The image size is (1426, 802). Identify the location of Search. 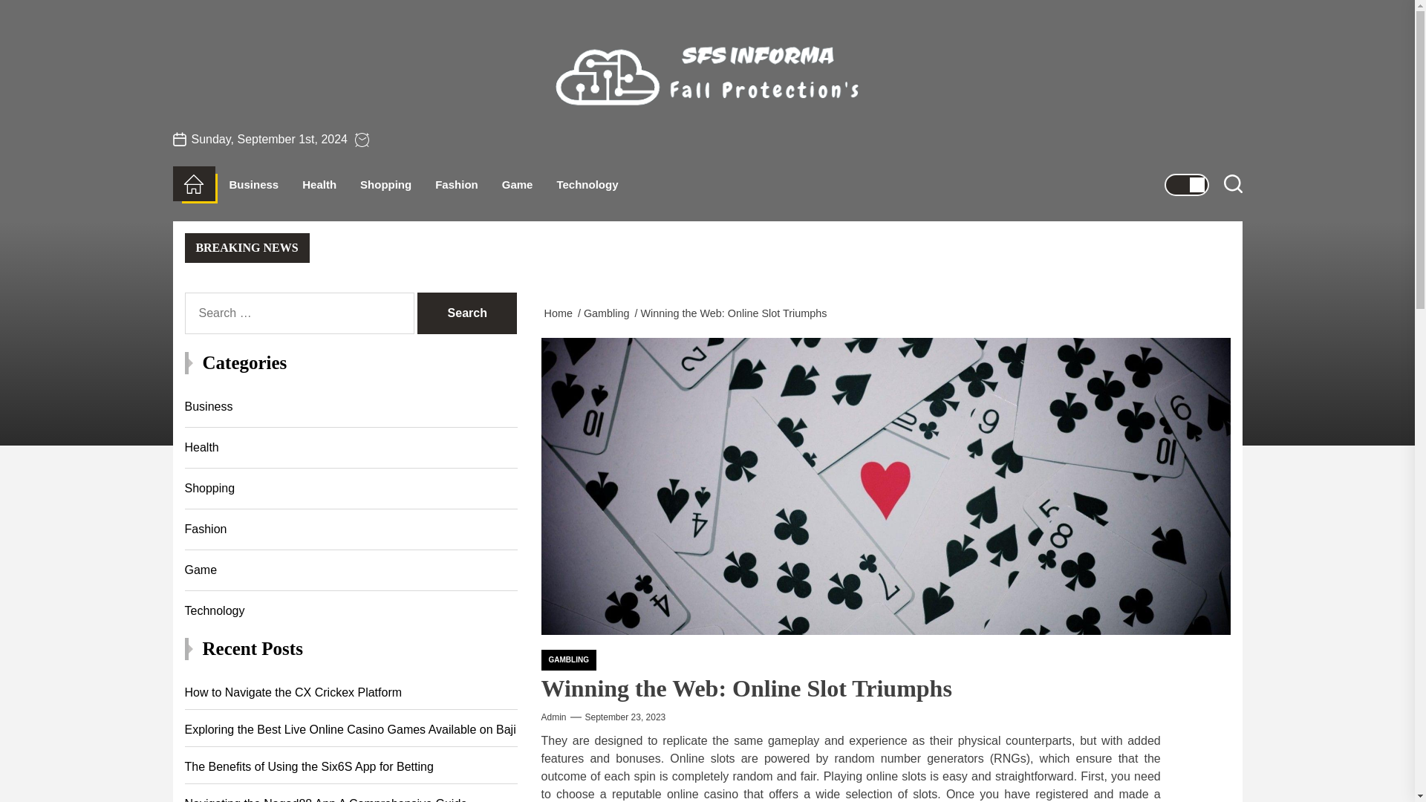
(466, 313).